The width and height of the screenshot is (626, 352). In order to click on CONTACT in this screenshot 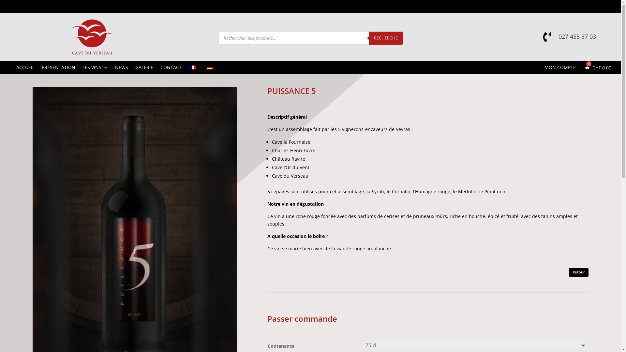, I will do `click(171, 69)`.